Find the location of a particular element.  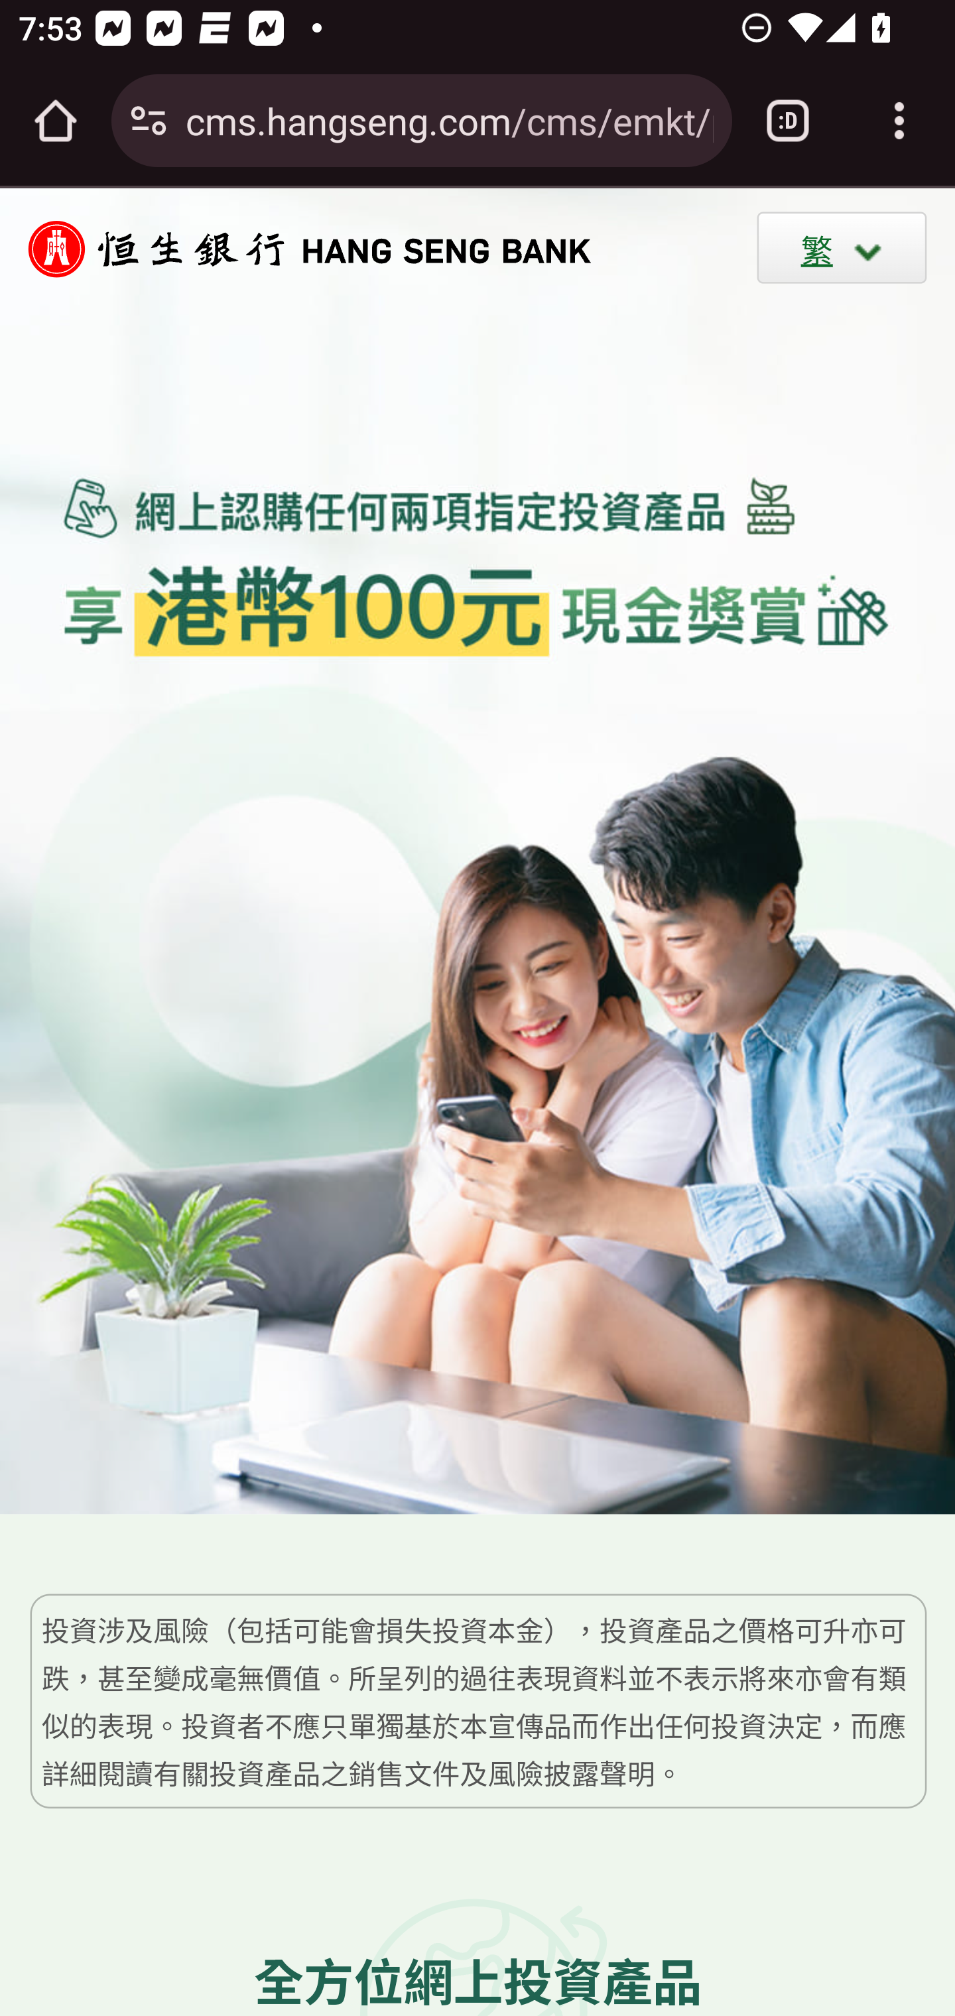

Customize and control Google Chrome is located at coordinates (899, 121).